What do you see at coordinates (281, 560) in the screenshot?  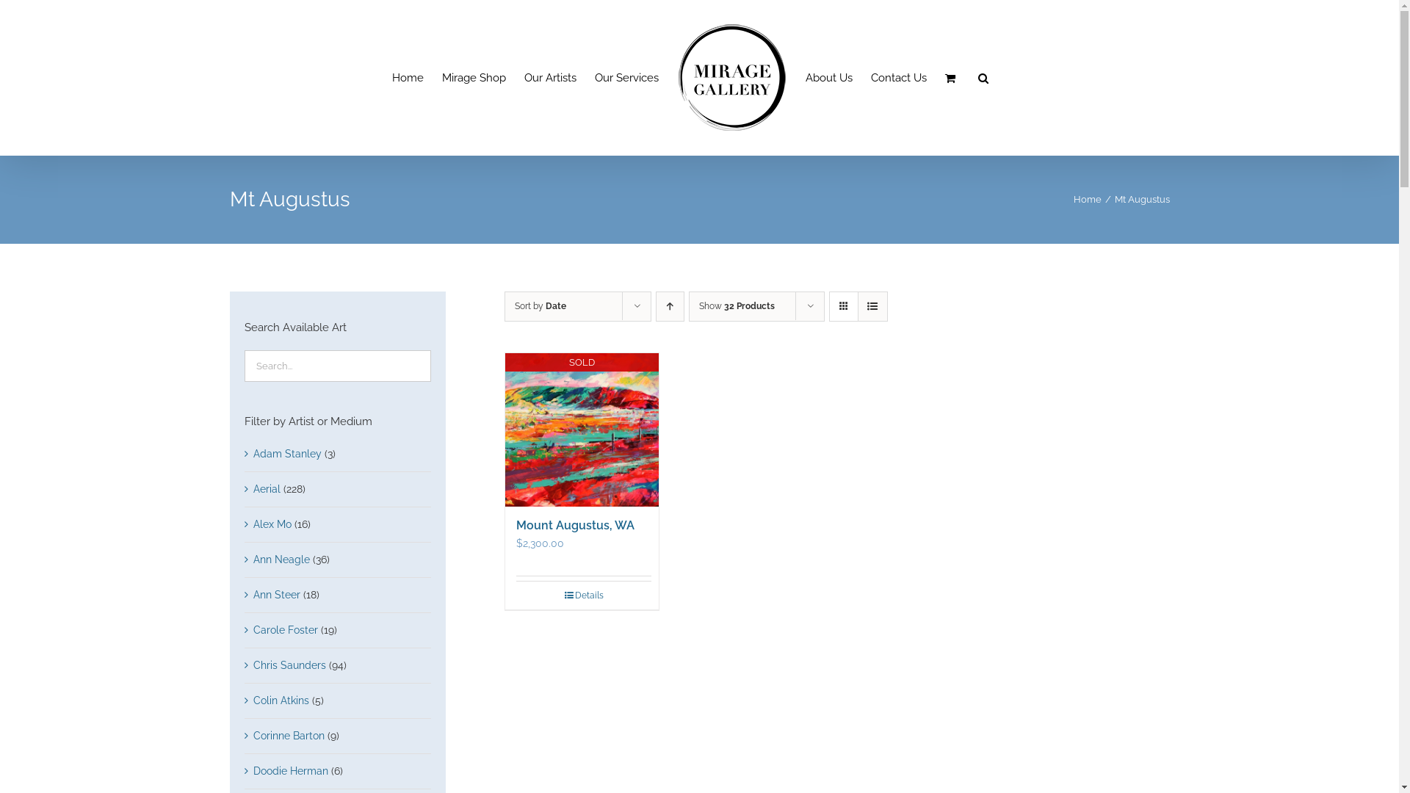 I see `Ann Neagle` at bounding box center [281, 560].